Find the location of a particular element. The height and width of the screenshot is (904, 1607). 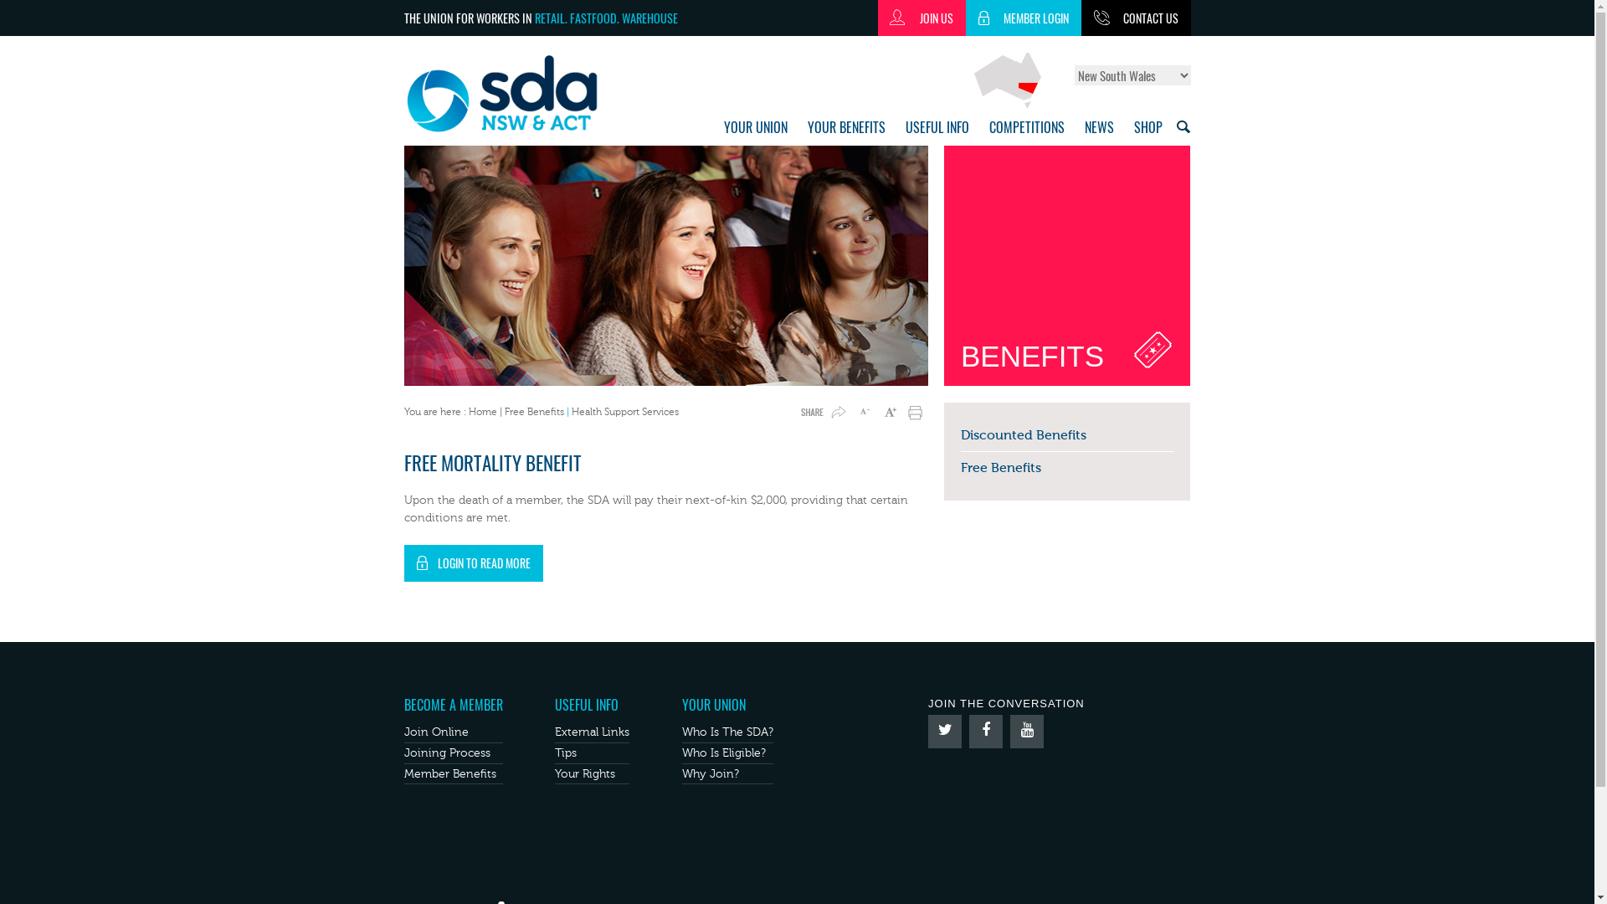

NEWS is located at coordinates (1100, 127).